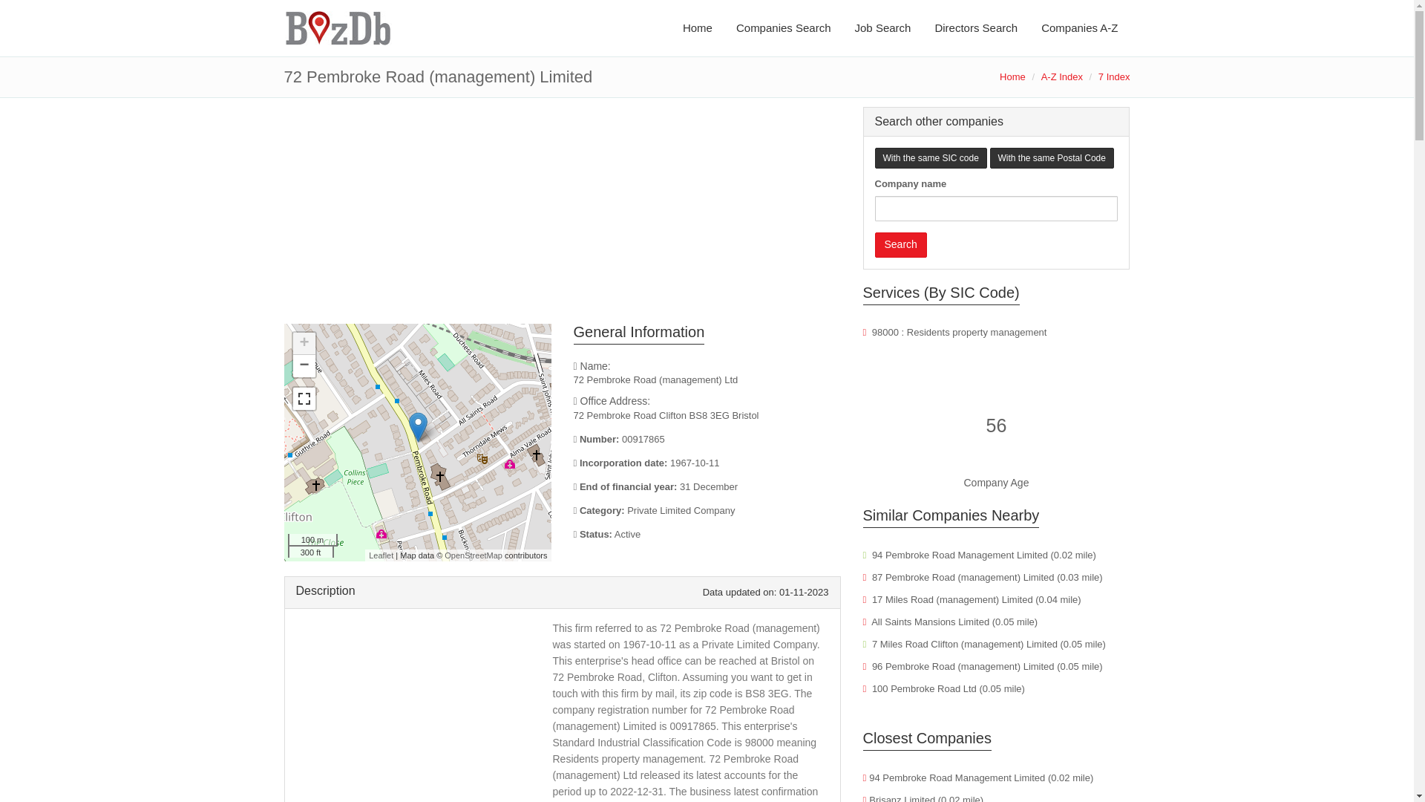 The height and width of the screenshot is (802, 1425). What do you see at coordinates (474, 555) in the screenshot?
I see `OpenStreetMap` at bounding box center [474, 555].